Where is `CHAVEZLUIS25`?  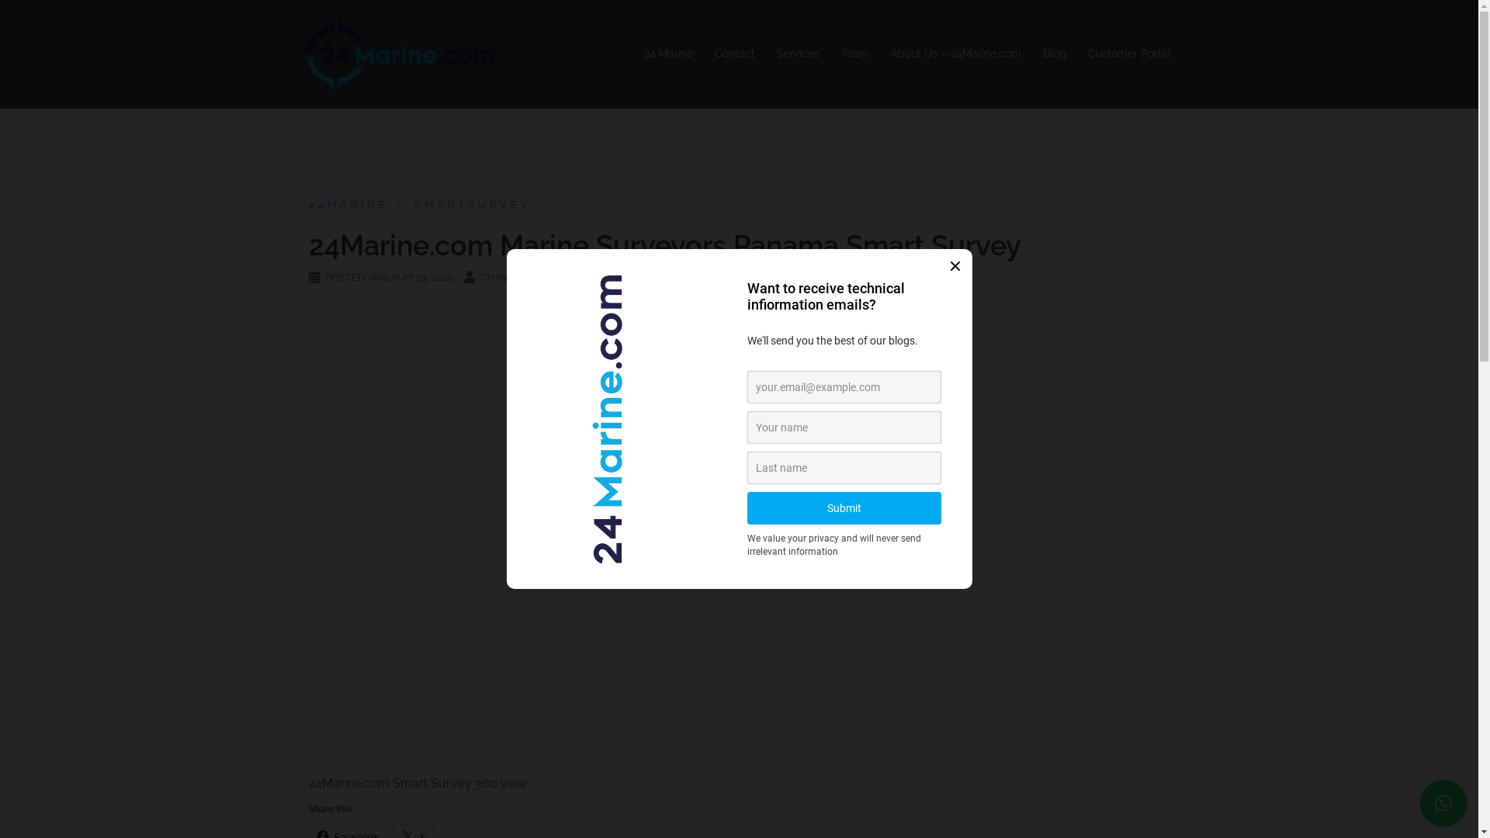 CHAVEZLUIS25 is located at coordinates (517, 278).